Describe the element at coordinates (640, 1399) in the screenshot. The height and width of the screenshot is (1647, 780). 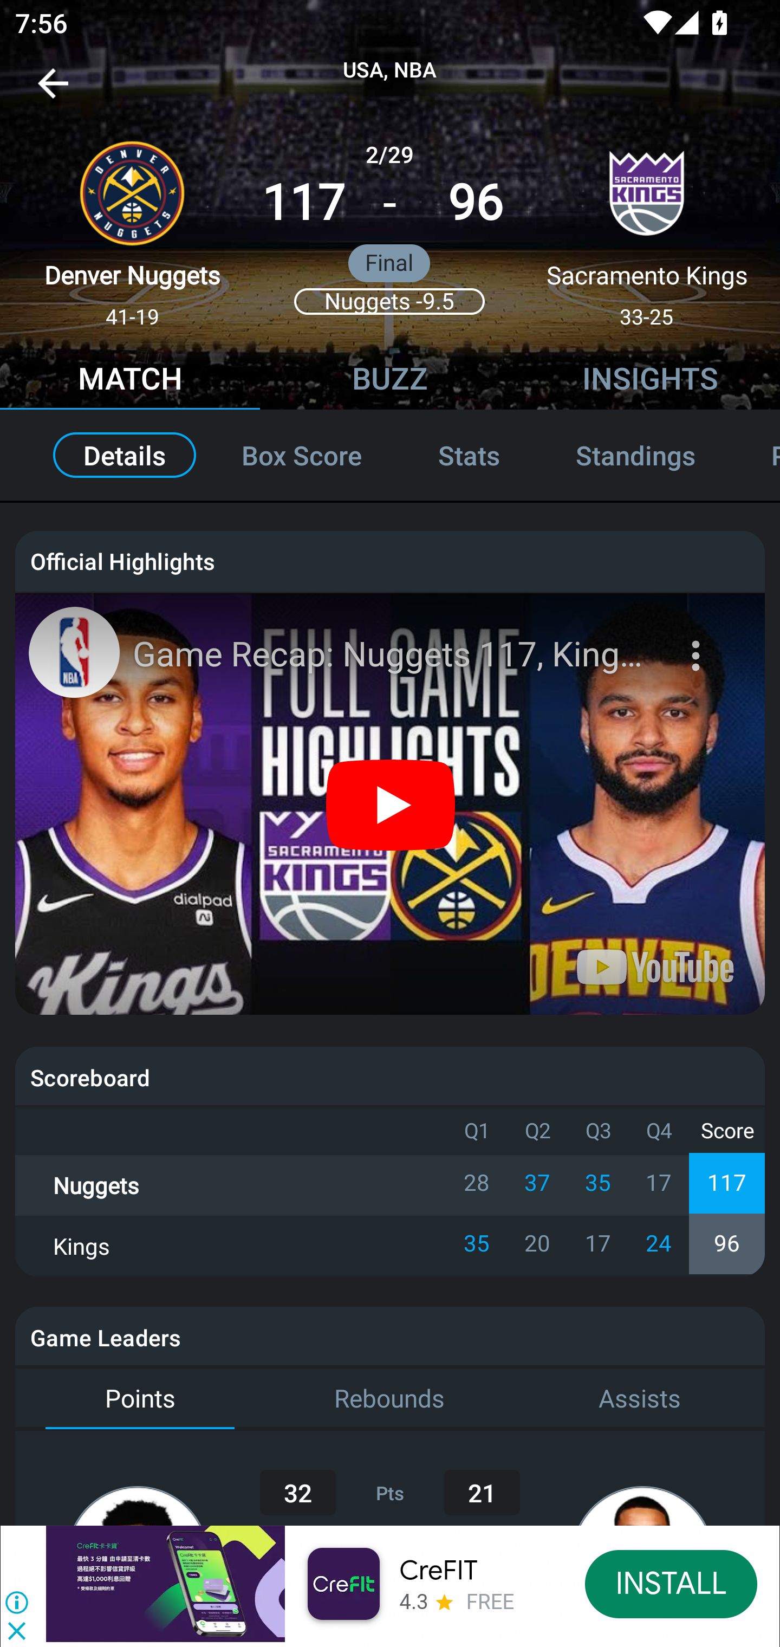
I see `Assists` at that location.